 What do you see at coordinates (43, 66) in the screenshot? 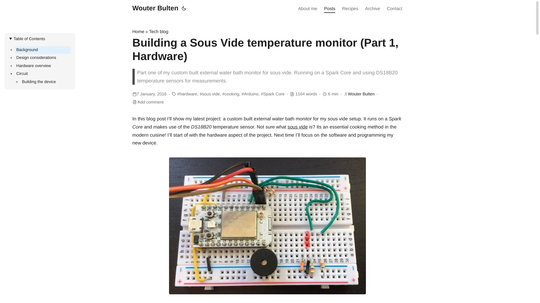
I see `Hardware overview` at bounding box center [43, 66].